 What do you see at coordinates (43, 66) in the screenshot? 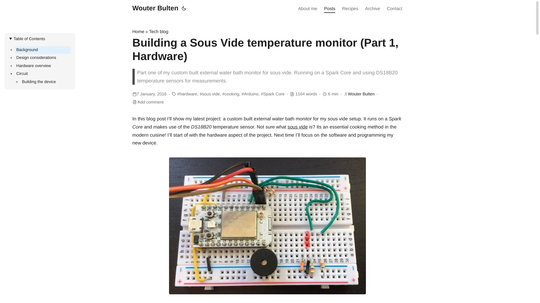
I see `Hardware overview` at bounding box center [43, 66].